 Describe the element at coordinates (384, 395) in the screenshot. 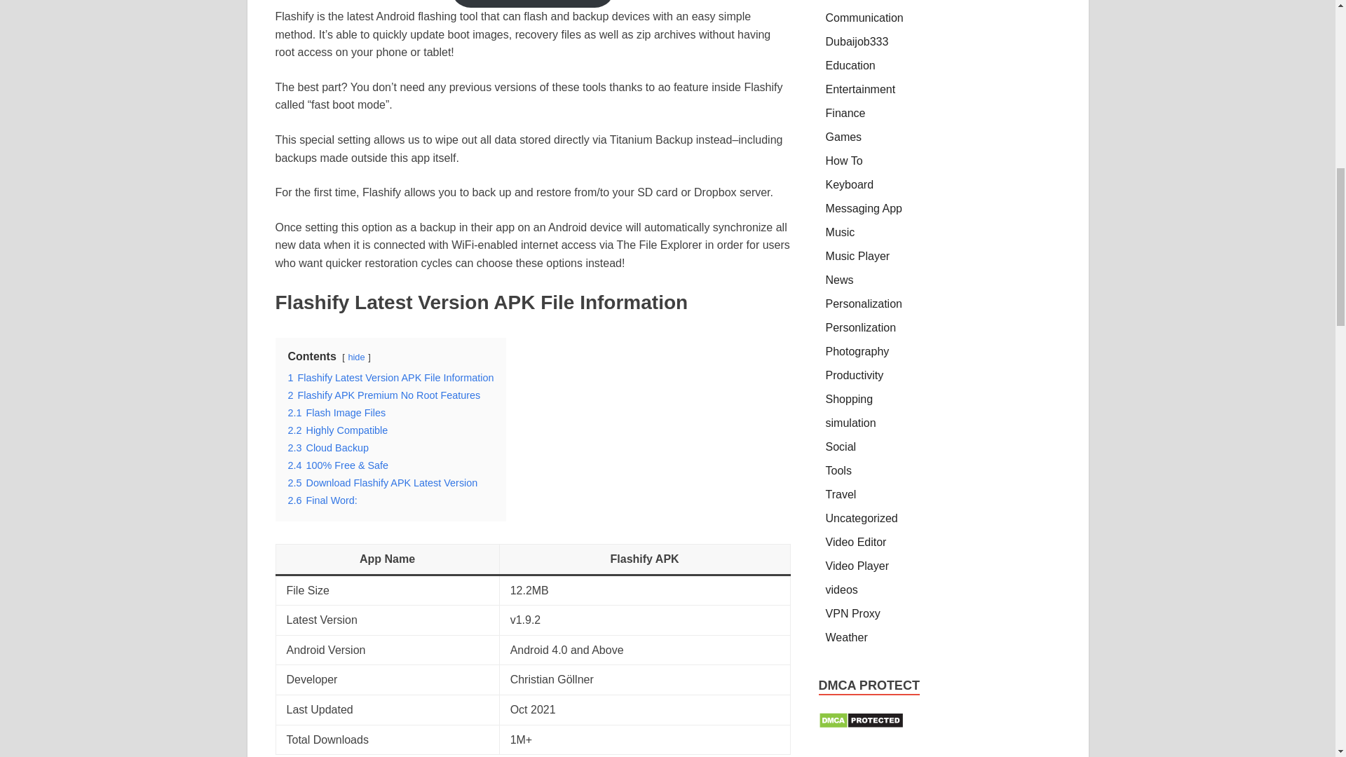

I see `2 Flashify APK Premium No Root Features` at that location.